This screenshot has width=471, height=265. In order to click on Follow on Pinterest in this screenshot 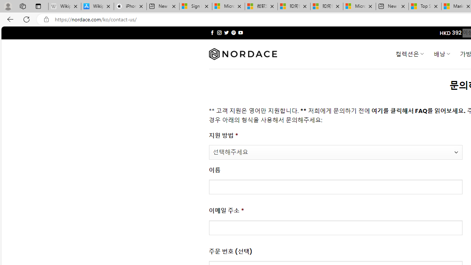, I will do `click(233, 32)`.